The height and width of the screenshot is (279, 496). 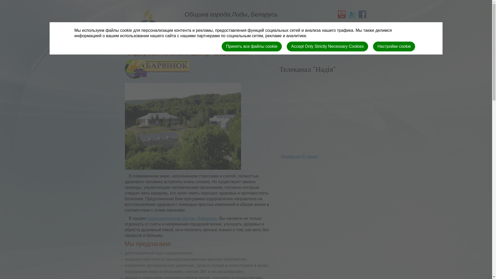 I want to click on Accept Only Strictly Necessary Cookies, so click(x=328, y=47).